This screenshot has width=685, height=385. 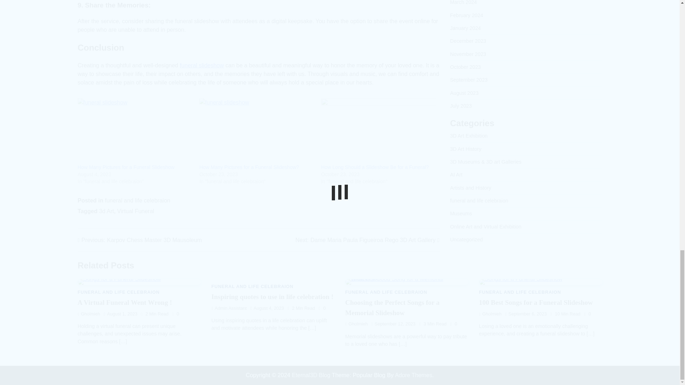 What do you see at coordinates (140, 240) in the screenshot?
I see `How Many Pictures for a Funeral Slideshow` at bounding box center [140, 240].